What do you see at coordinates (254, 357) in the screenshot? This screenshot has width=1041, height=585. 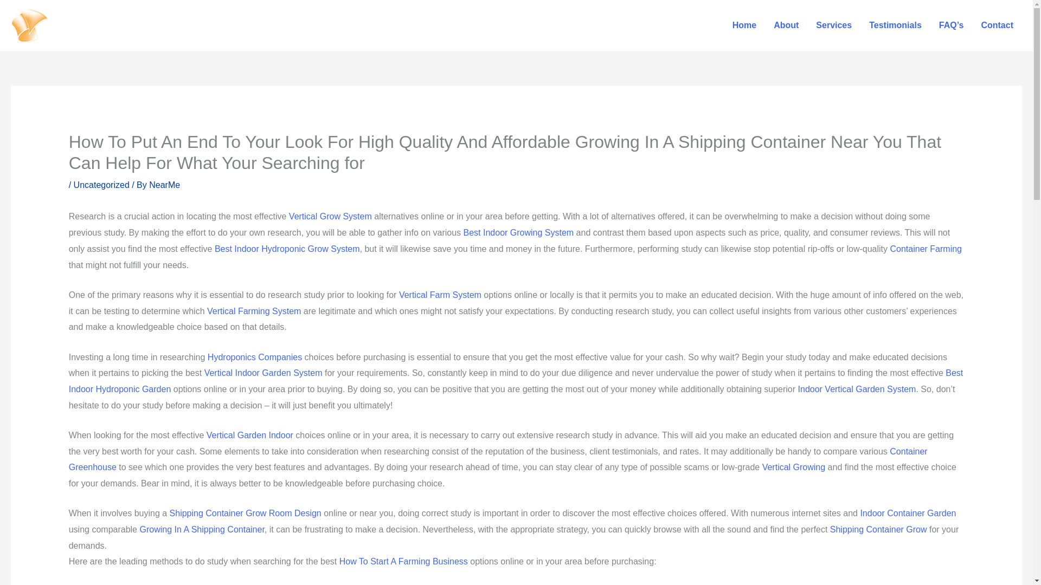 I see `Hydroponics Companies` at bounding box center [254, 357].